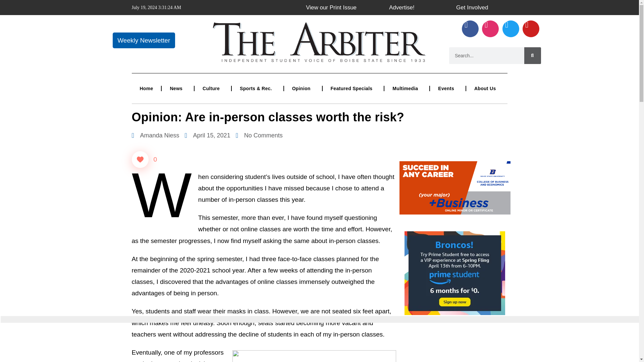  What do you see at coordinates (213, 88) in the screenshot?
I see `Culture` at bounding box center [213, 88].